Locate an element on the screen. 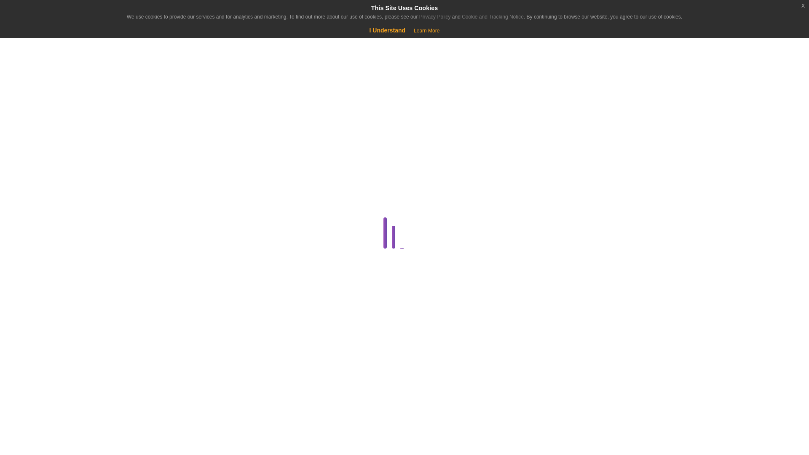  Dedicated Server Guides is located at coordinates (156, 275).